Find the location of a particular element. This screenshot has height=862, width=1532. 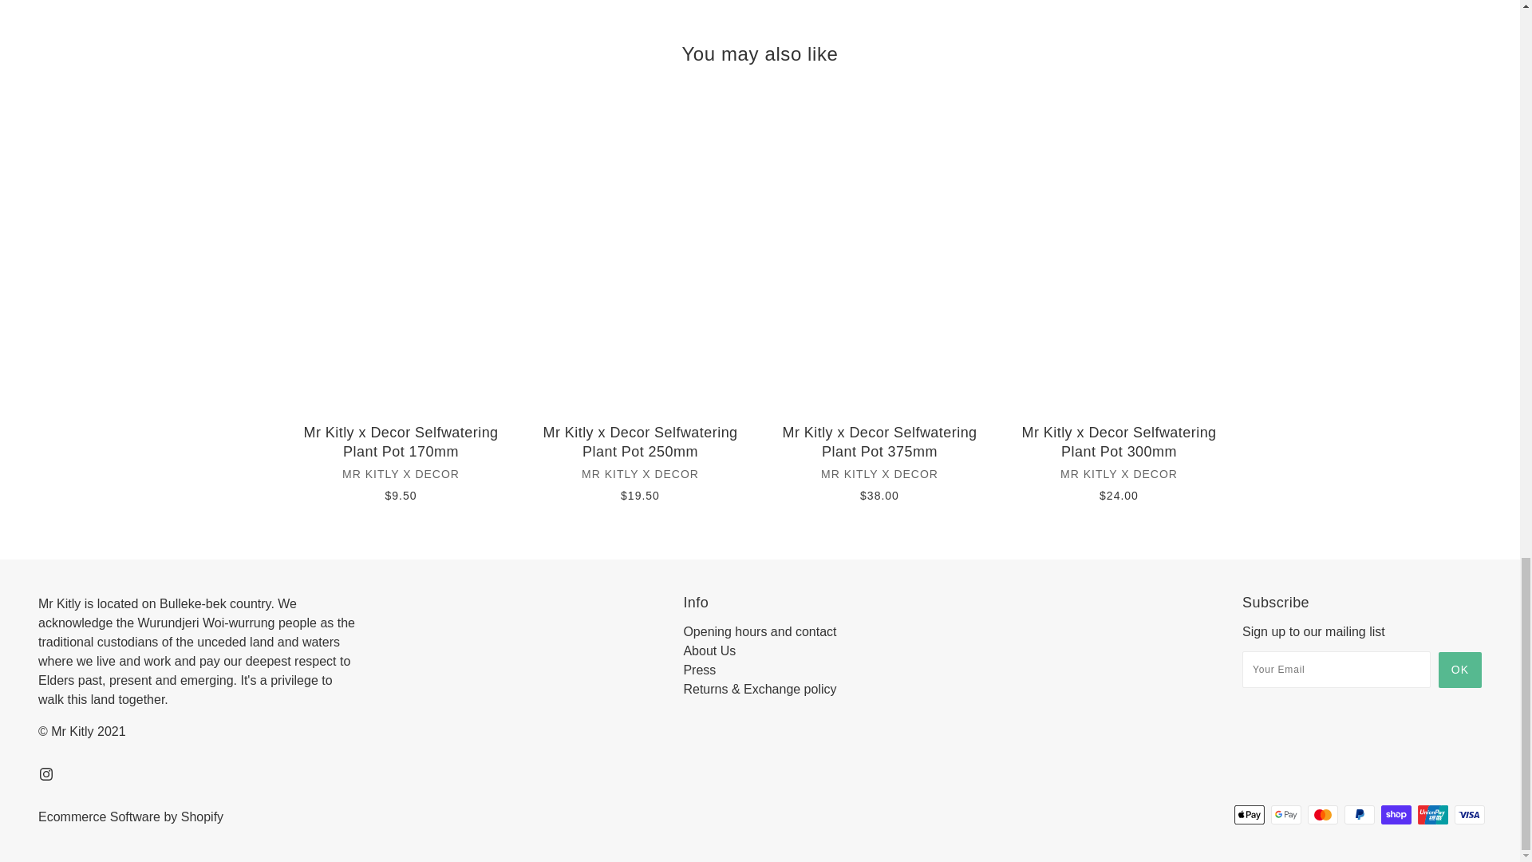

About Us is located at coordinates (709, 650).